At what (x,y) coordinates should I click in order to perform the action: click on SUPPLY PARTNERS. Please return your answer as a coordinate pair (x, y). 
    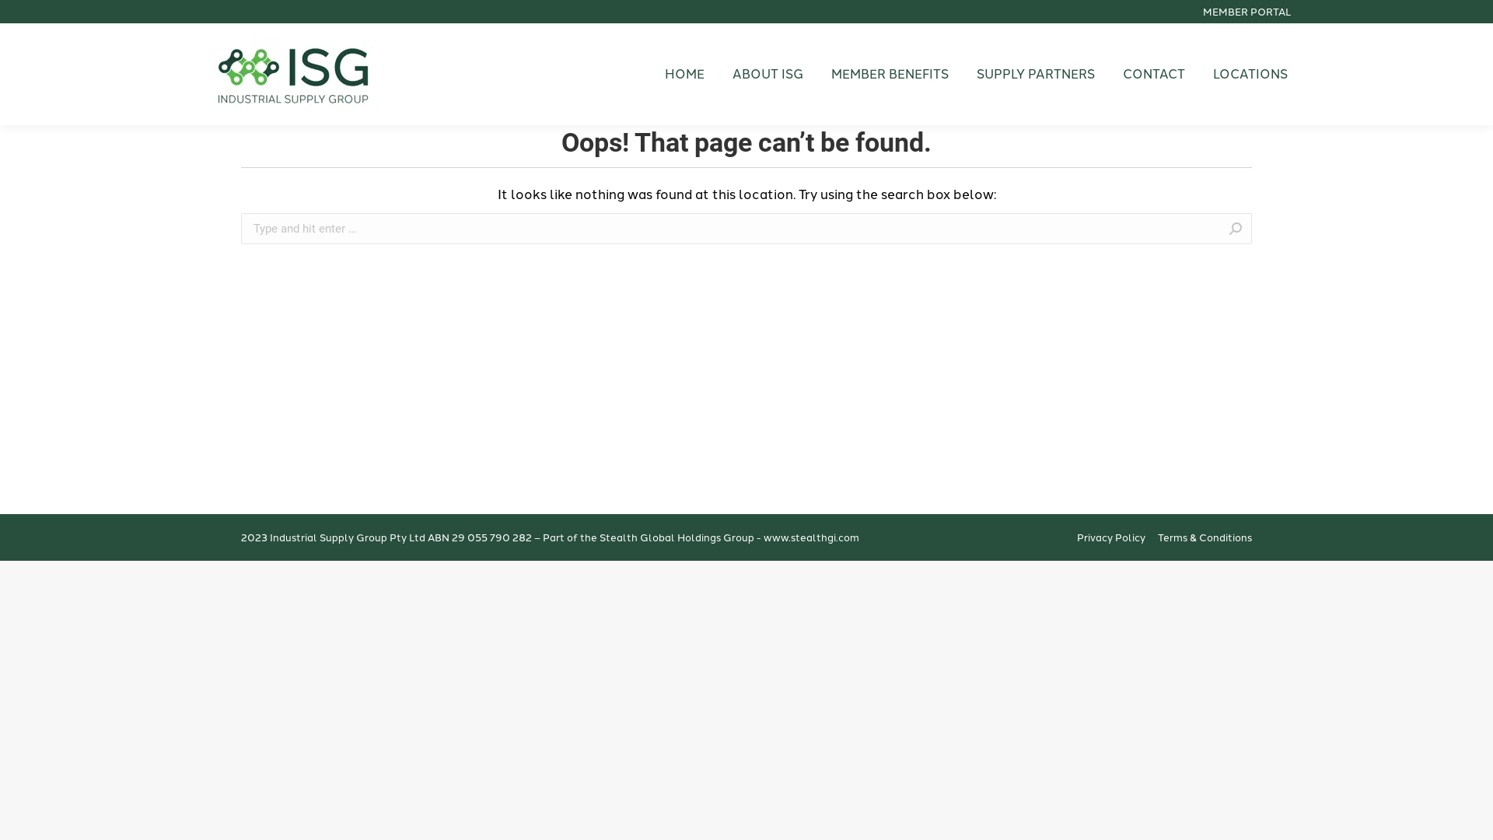
    Looking at the image, I should click on (1036, 75).